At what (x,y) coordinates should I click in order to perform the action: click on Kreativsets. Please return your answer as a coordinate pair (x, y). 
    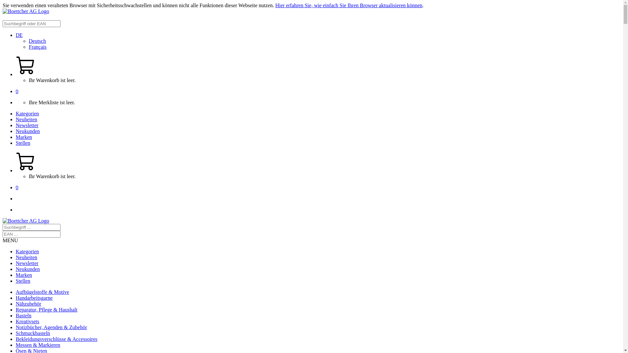
    Looking at the image, I should click on (27, 322).